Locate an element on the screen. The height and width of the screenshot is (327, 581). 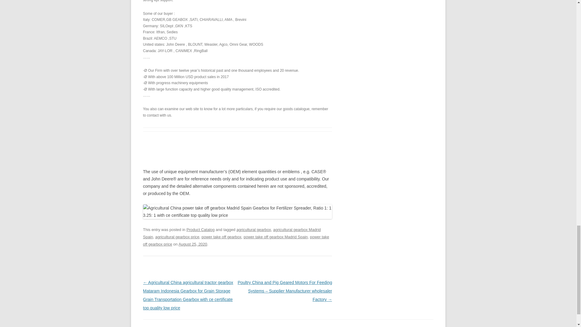
August 25, 2020 is located at coordinates (193, 244).